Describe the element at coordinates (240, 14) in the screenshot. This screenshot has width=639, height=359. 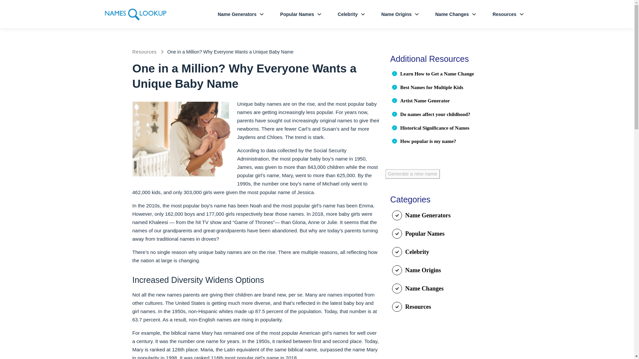
I see `Name Generators` at that location.